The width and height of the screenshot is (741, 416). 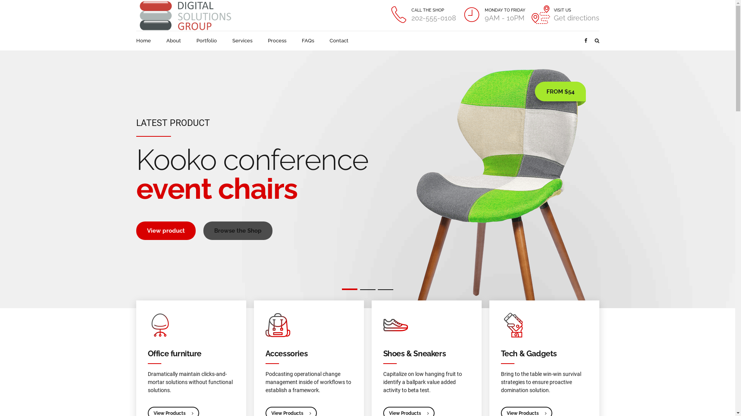 What do you see at coordinates (238, 231) in the screenshot?
I see `Browse the Shop` at bounding box center [238, 231].